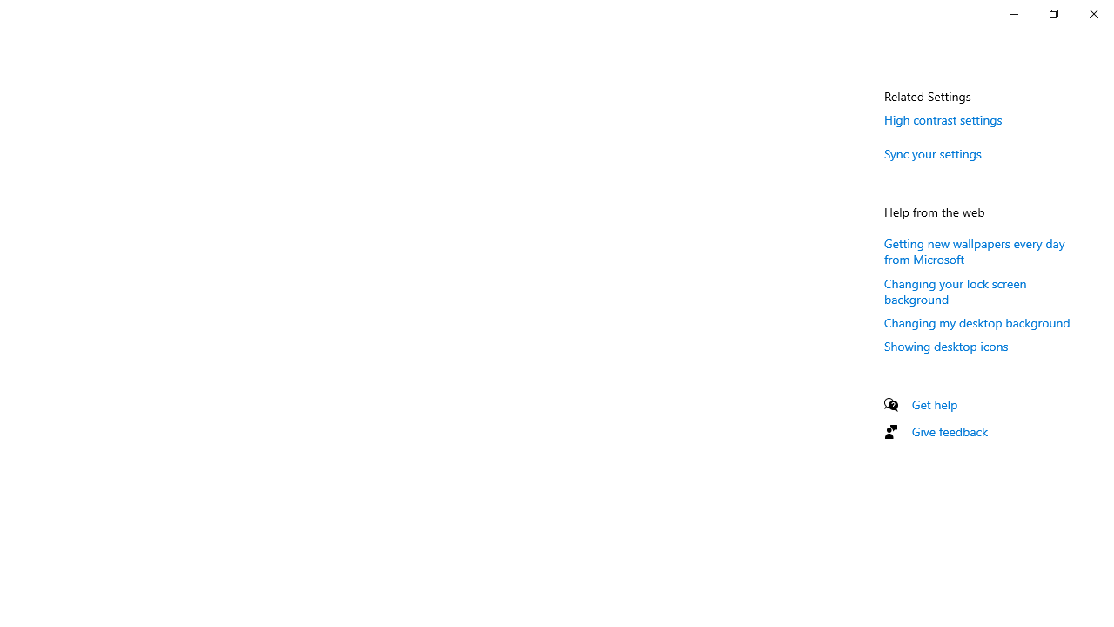  Describe the element at coordinates (943, 119) in the screenshot. I see `High contrast settings` at that location.